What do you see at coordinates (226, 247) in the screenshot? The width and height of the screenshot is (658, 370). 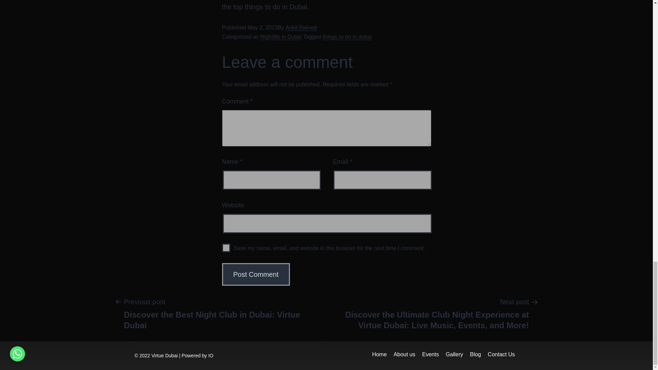 I see `yes` at bounding box center [226, 247].